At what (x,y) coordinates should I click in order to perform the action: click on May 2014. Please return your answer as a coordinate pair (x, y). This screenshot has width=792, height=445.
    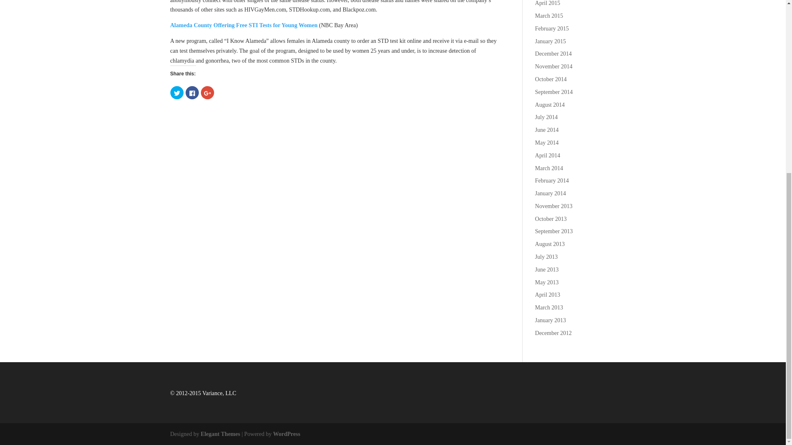
    Looking at the image, I should click on (547, 143).